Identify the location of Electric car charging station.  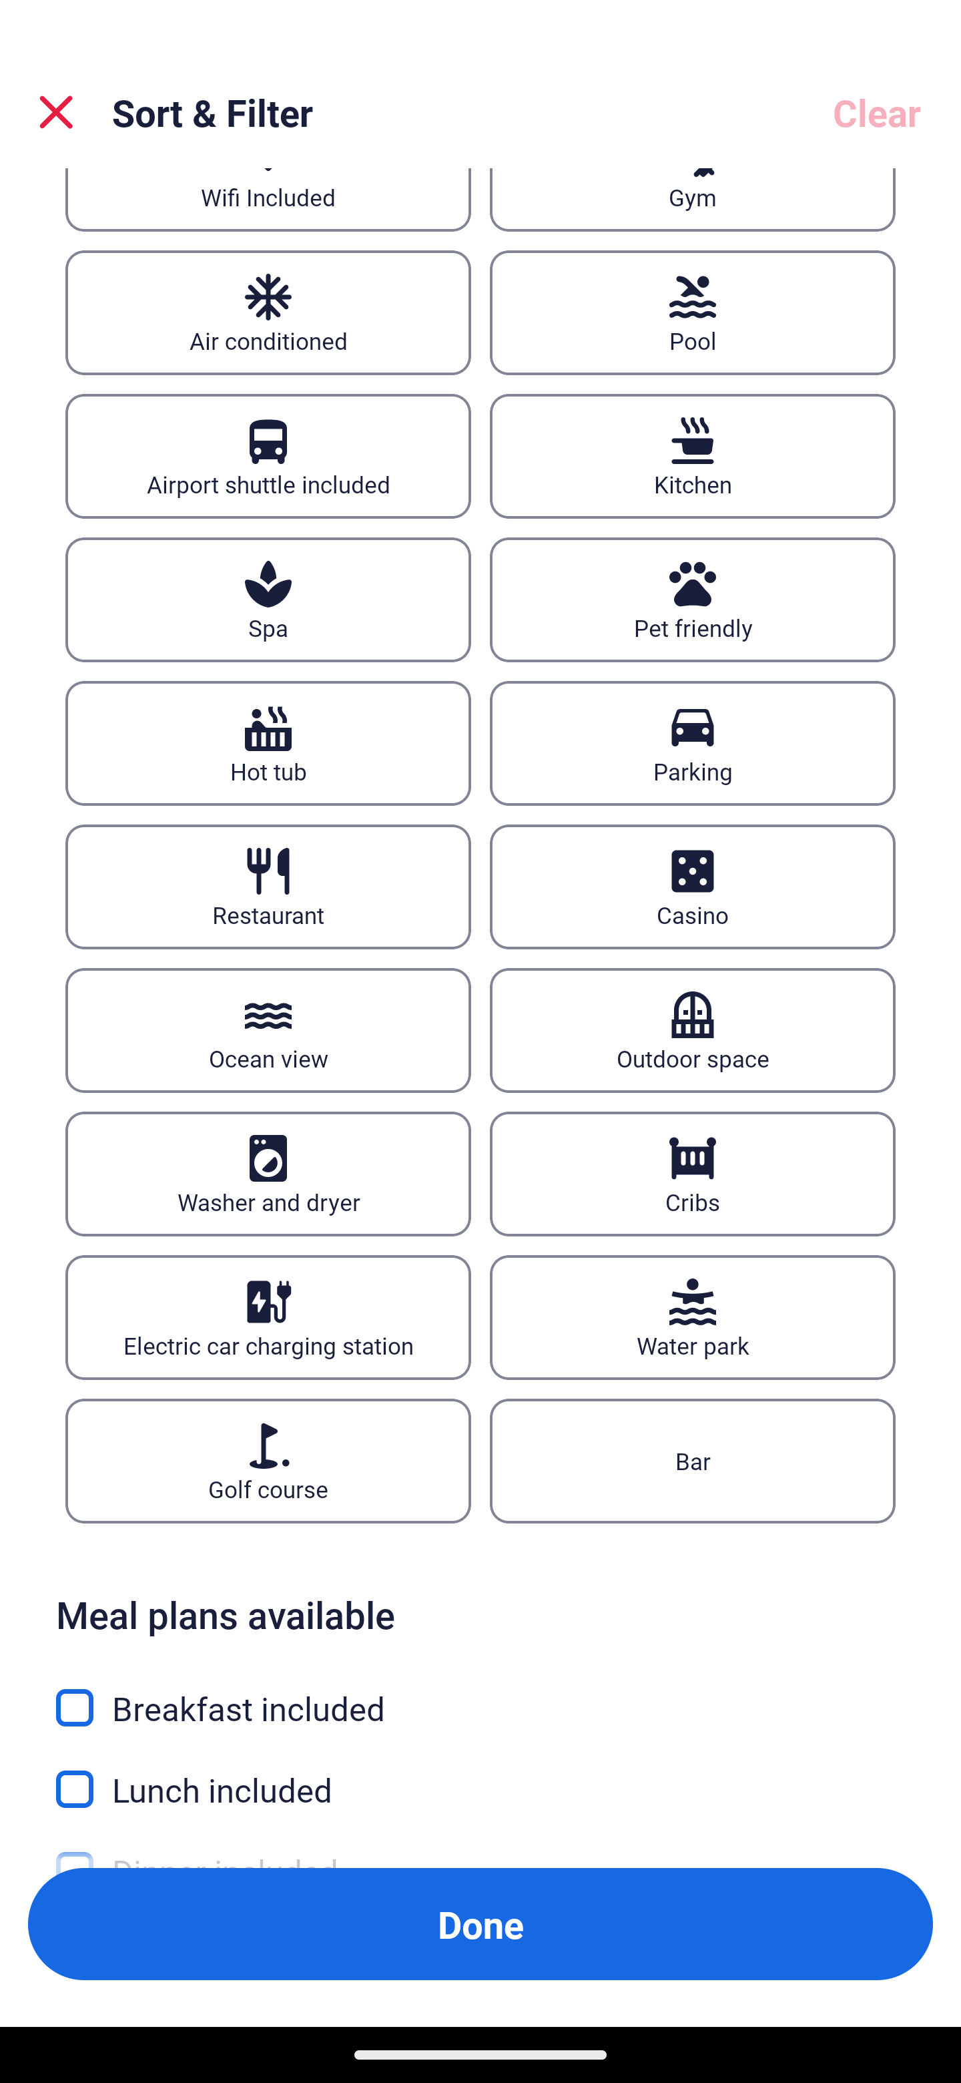
(268, 1317).